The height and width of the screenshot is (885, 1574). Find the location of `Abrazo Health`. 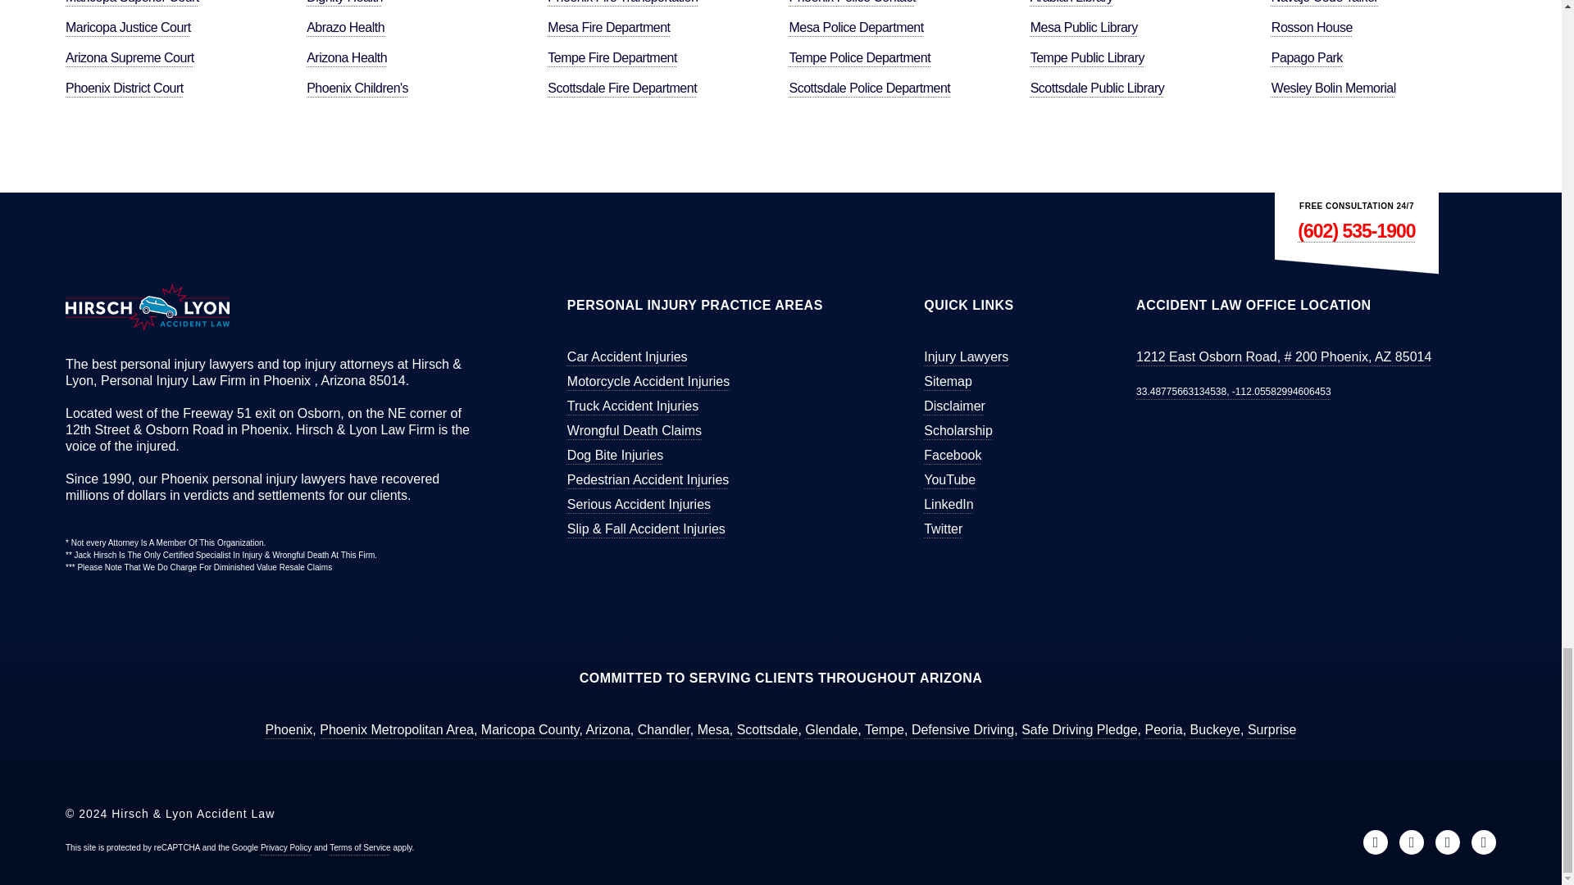

Abrazo Health is located at coordinates (345, 26).